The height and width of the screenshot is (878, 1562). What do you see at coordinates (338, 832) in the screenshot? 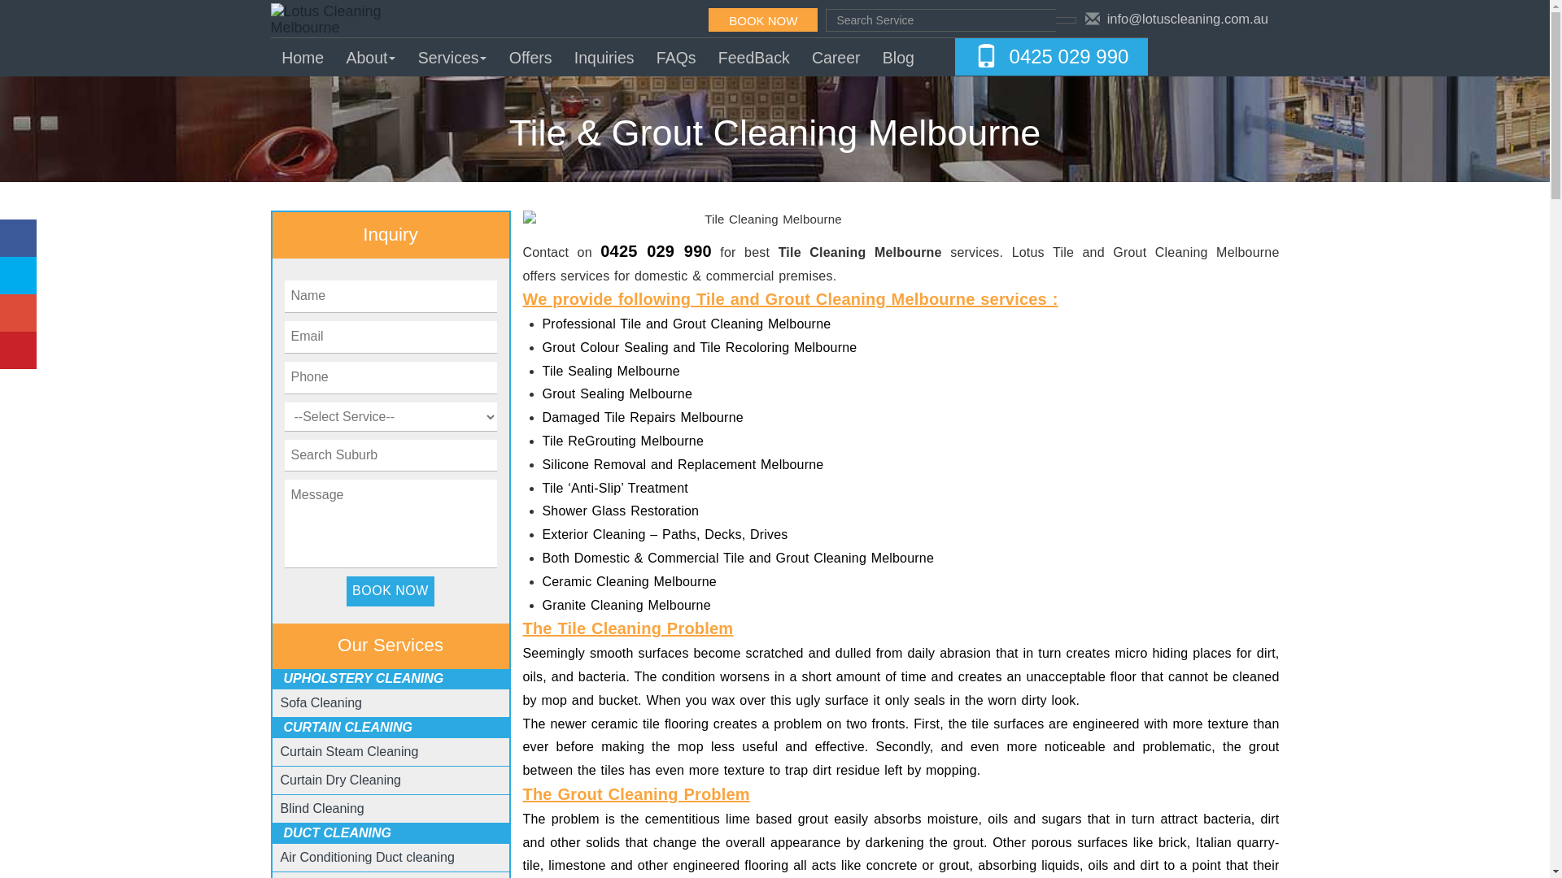
I see `DUCT CLEANING` at bounding box center [338, 832].